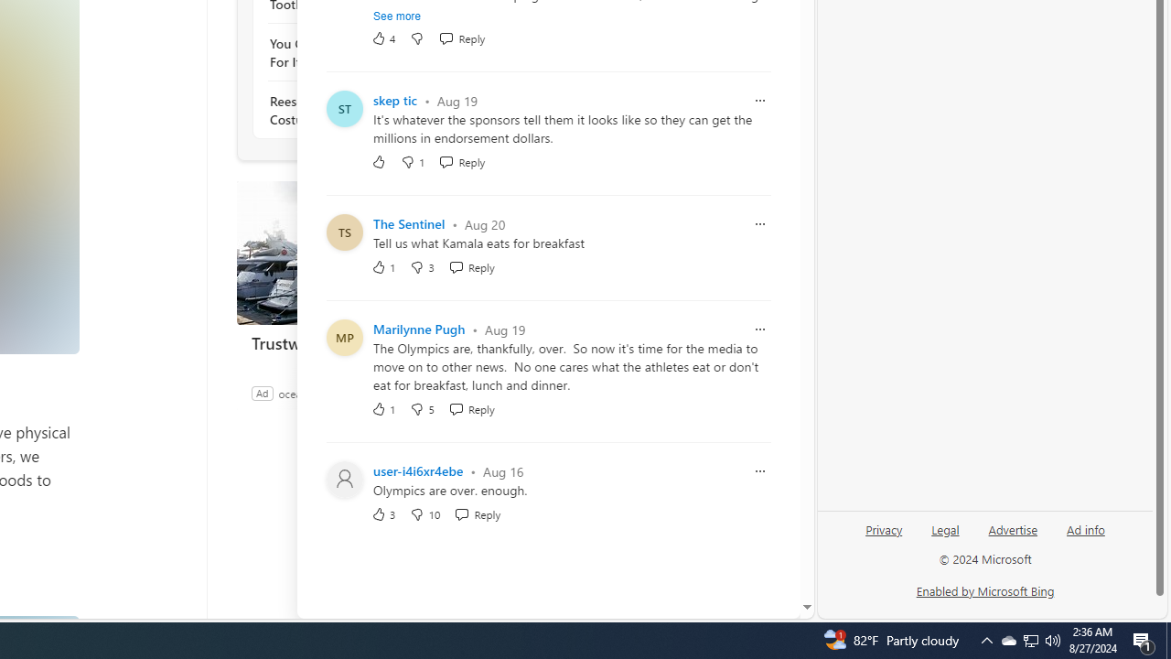 This screenshot has width=1171, height=659. What do you see at coordinates (395, 101) in the screenshot?
I see `skep tic` at bounding box center [395, 101].